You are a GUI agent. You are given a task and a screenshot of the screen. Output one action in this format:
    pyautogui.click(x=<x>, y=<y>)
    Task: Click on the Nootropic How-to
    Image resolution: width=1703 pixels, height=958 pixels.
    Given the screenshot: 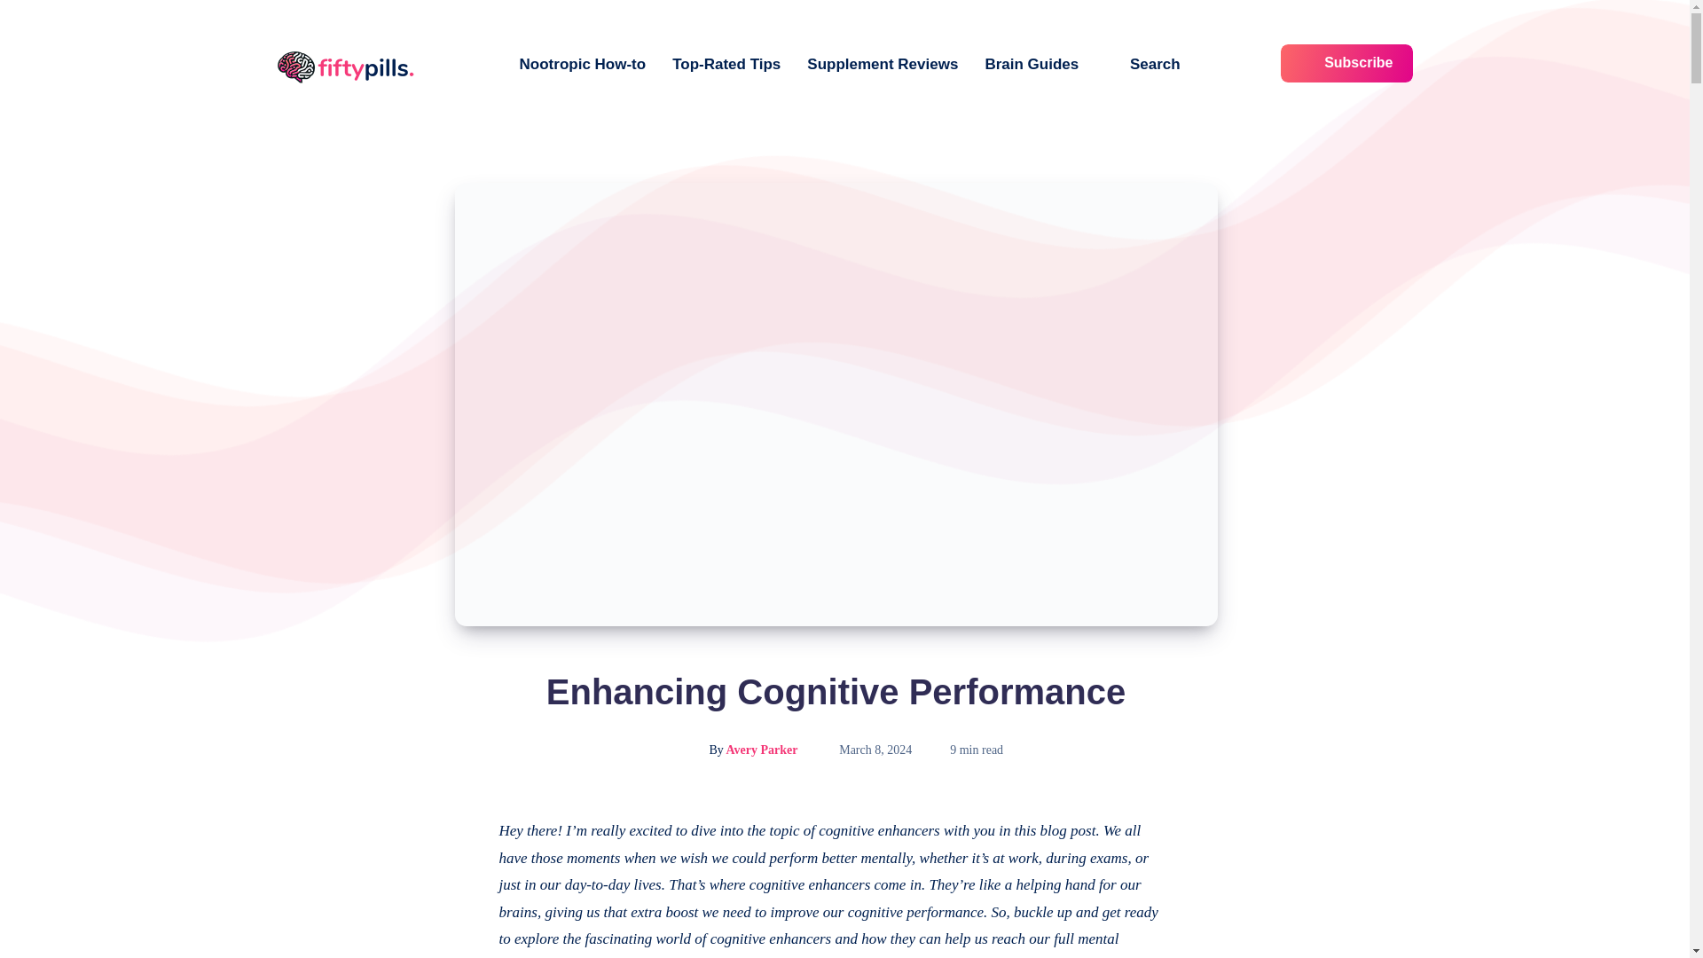 What is the action you would take?
    pyautogui.click(x=583, y=64)
    